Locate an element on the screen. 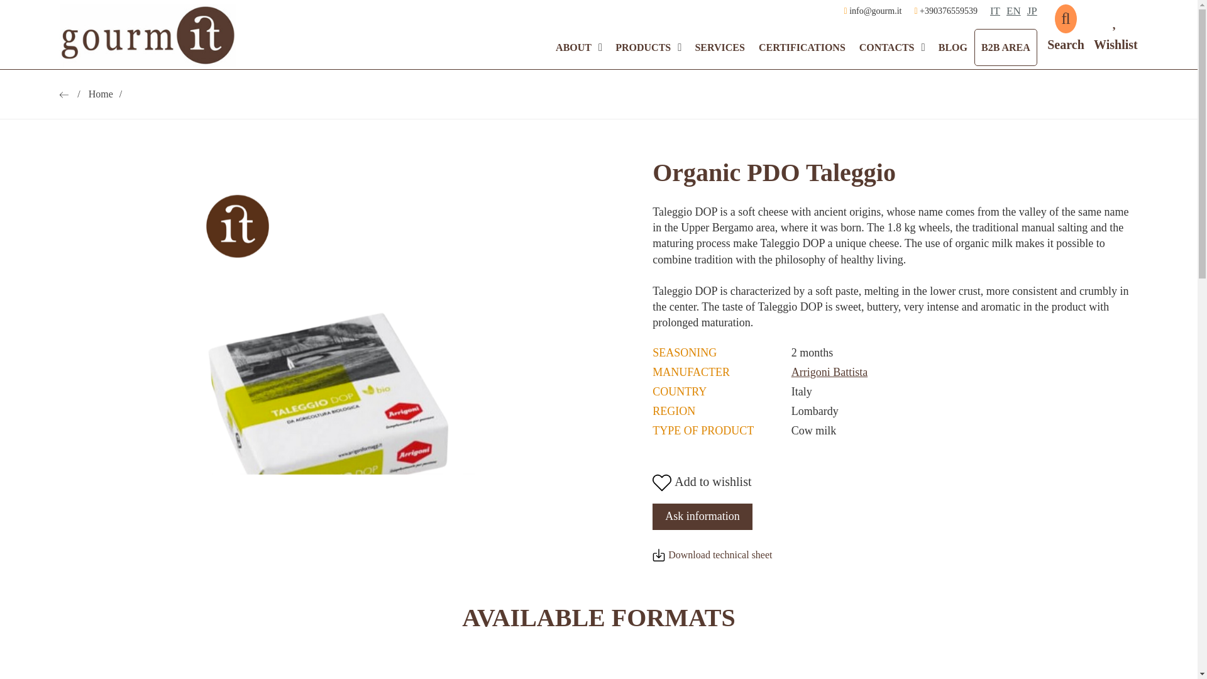 The width and height of the screenshot is (1207, 679). CONTACTS is located at coordinates (886, 47).